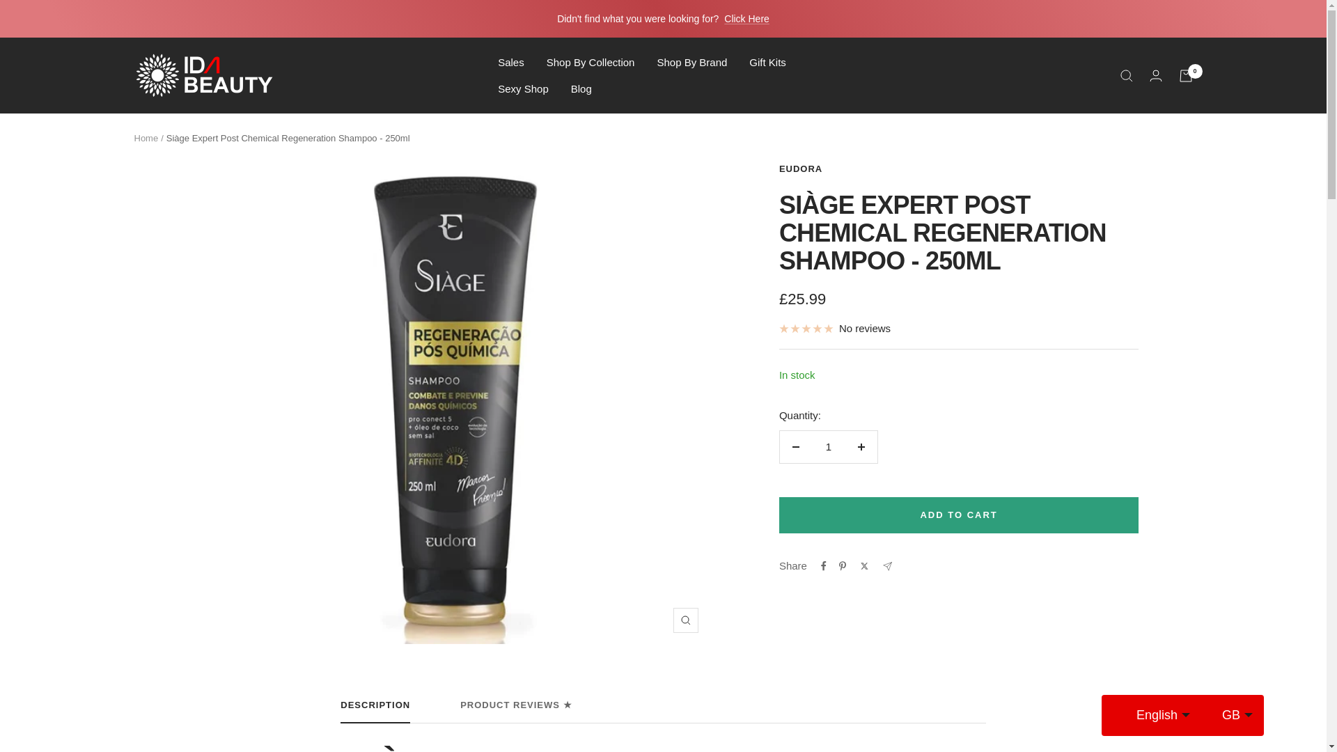 This screenshot has height=752, width=1337. What do you see at coordinates (203, 75) in the screenshot?
I see `IDA Beauty UK` at bounding box center [203, 75].